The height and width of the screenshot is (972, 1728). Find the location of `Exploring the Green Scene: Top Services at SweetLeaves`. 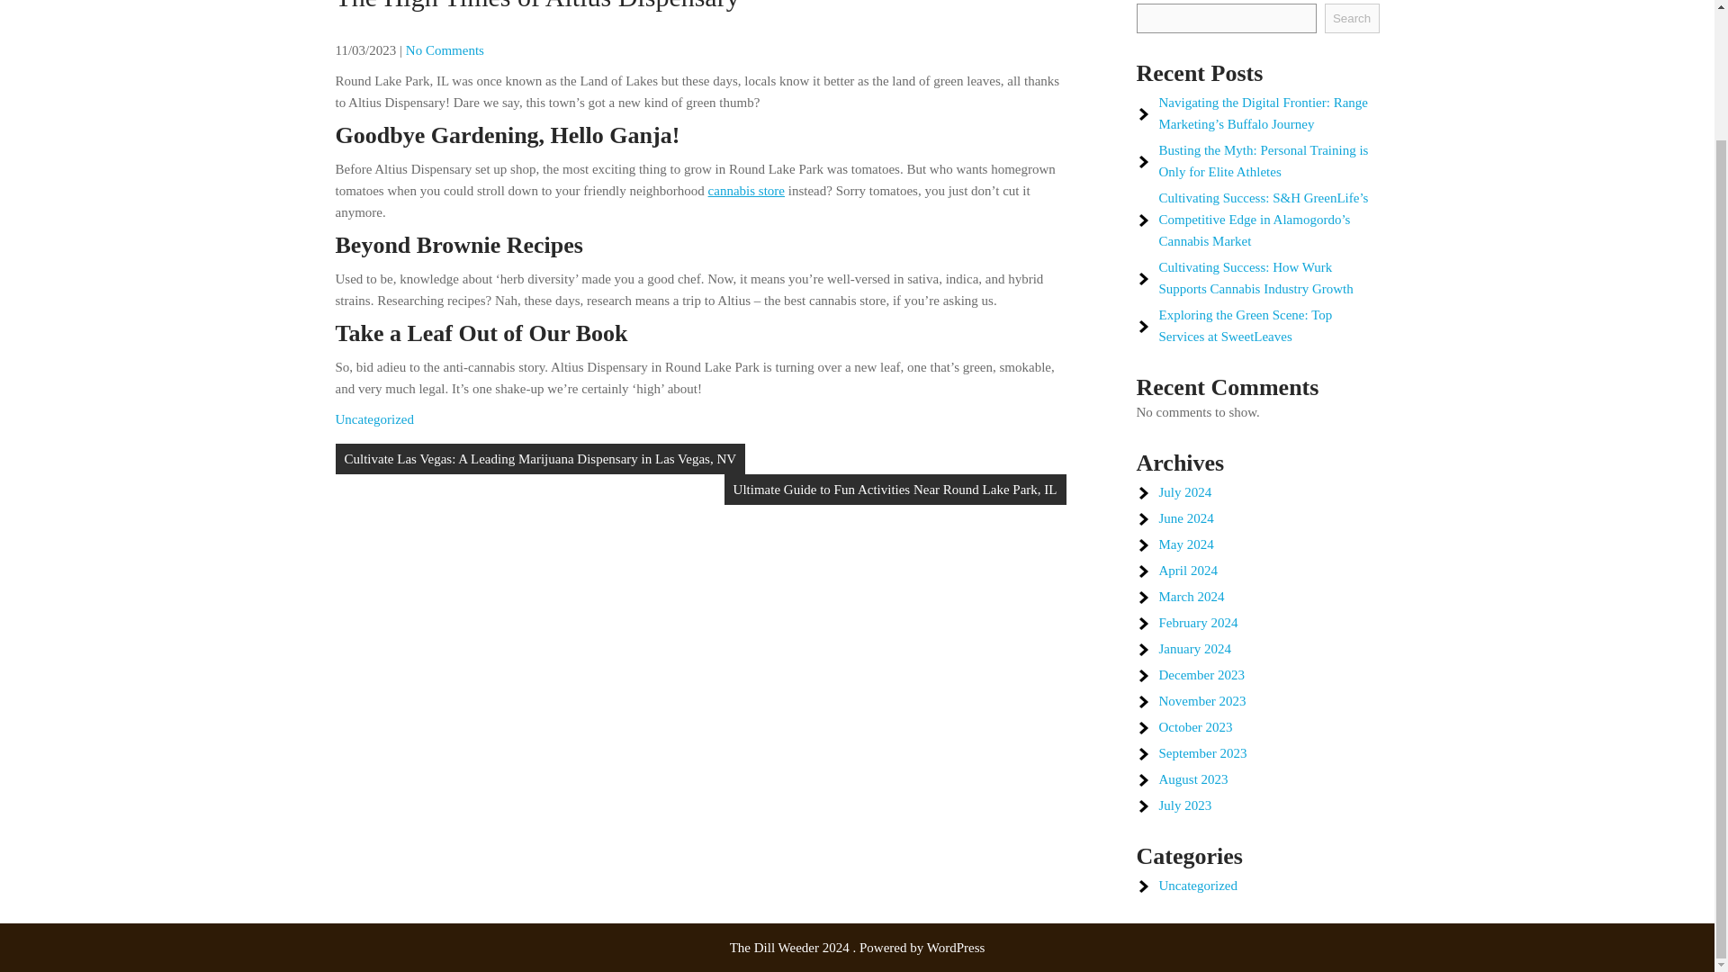

Exploring the Green Scene: Top Services at SweetLeaves is located at coordinates (1246, 326).